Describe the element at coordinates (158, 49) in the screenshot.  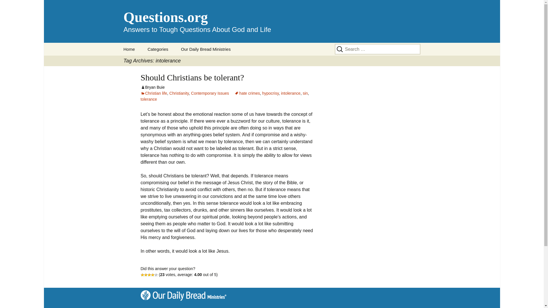
I see `Categories` at that location.